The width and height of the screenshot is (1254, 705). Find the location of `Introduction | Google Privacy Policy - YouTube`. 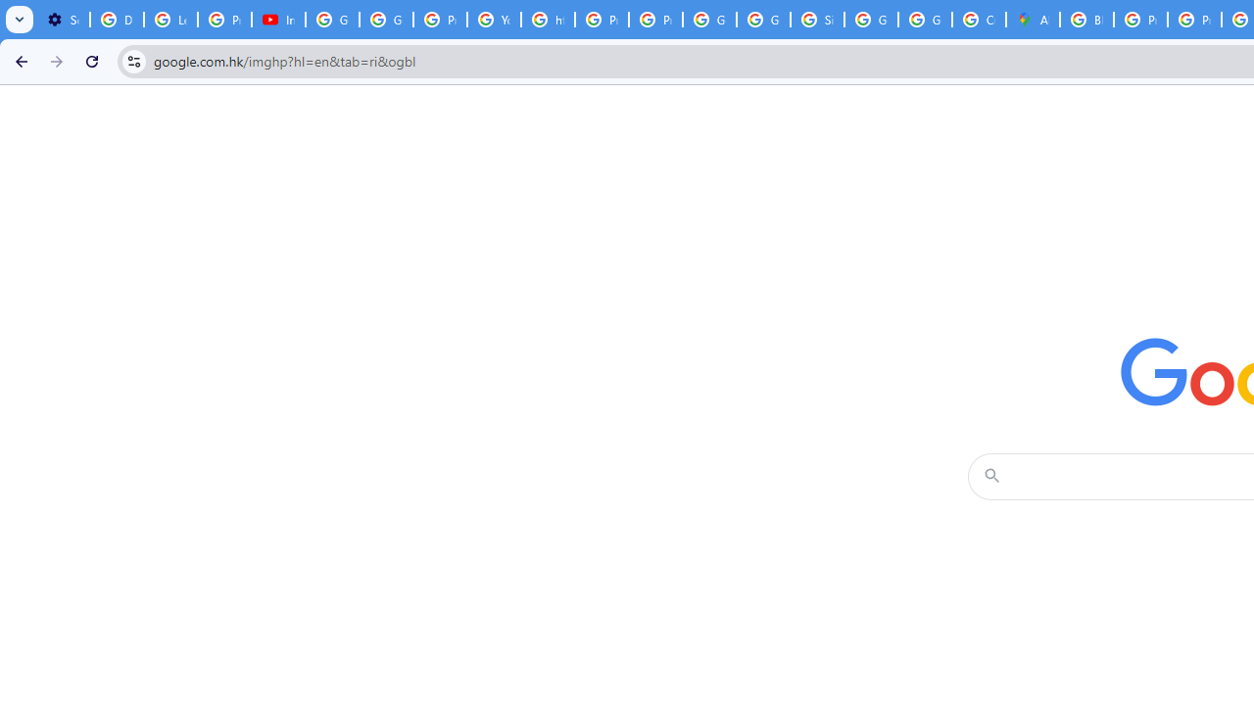

Introduction | Google Privacy Policy - YouTube is located at coordinates (278, 20).